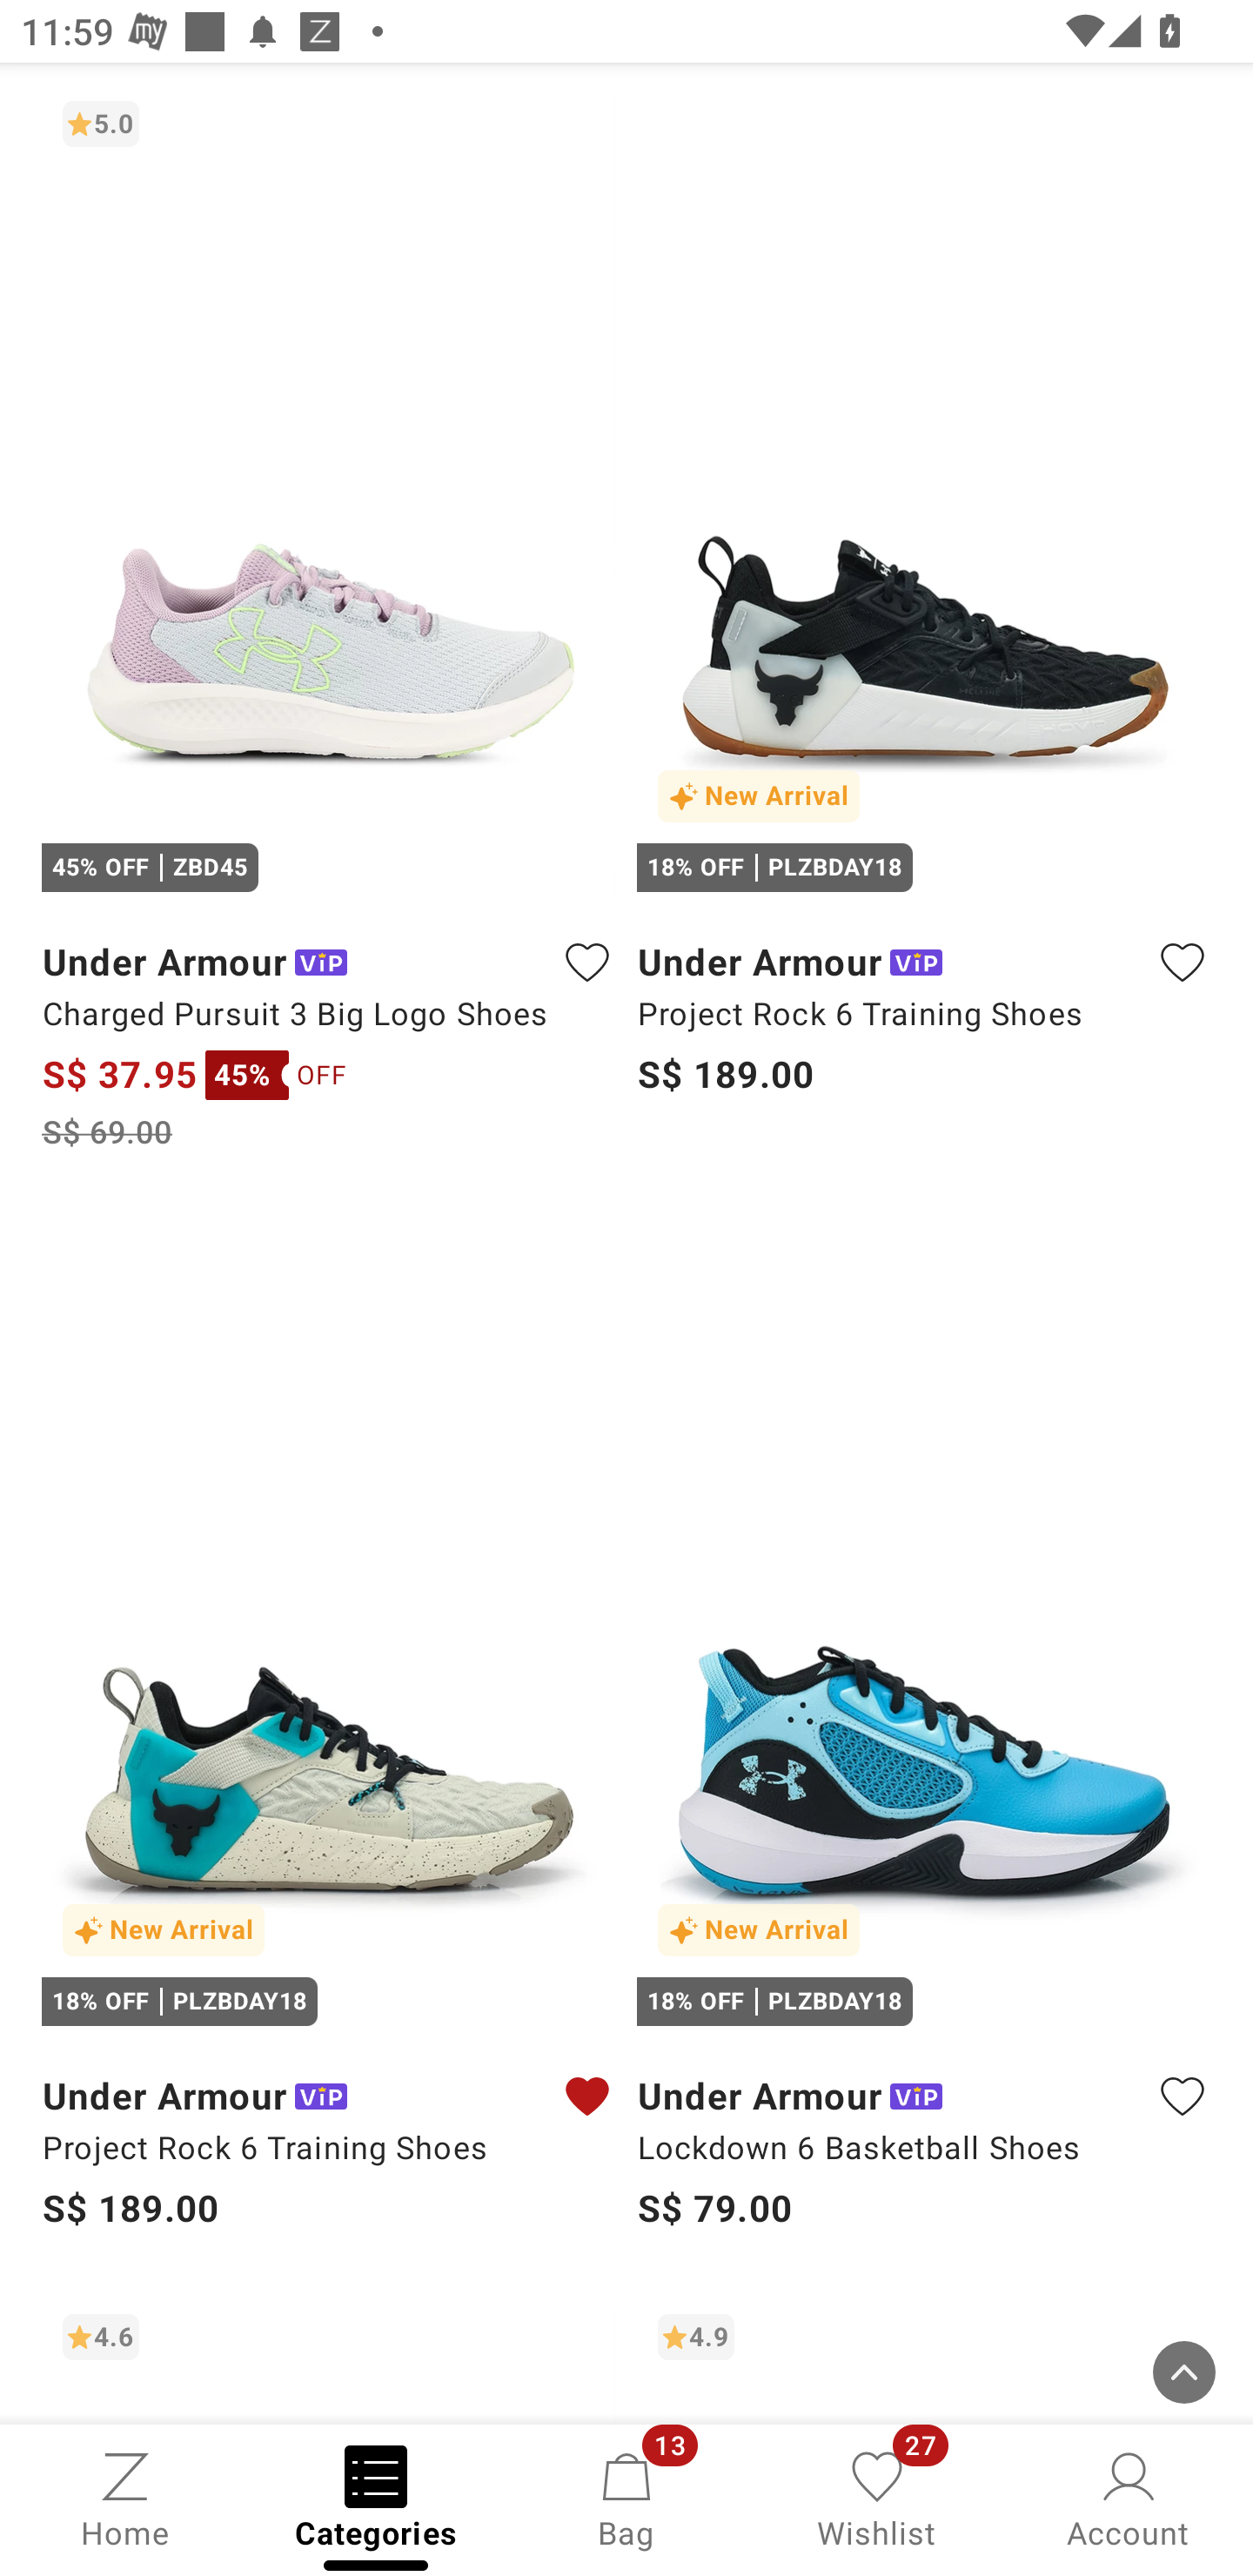  Describe the element at coordinates (125, 2498) in the screenshot. I see `Home` at that location.